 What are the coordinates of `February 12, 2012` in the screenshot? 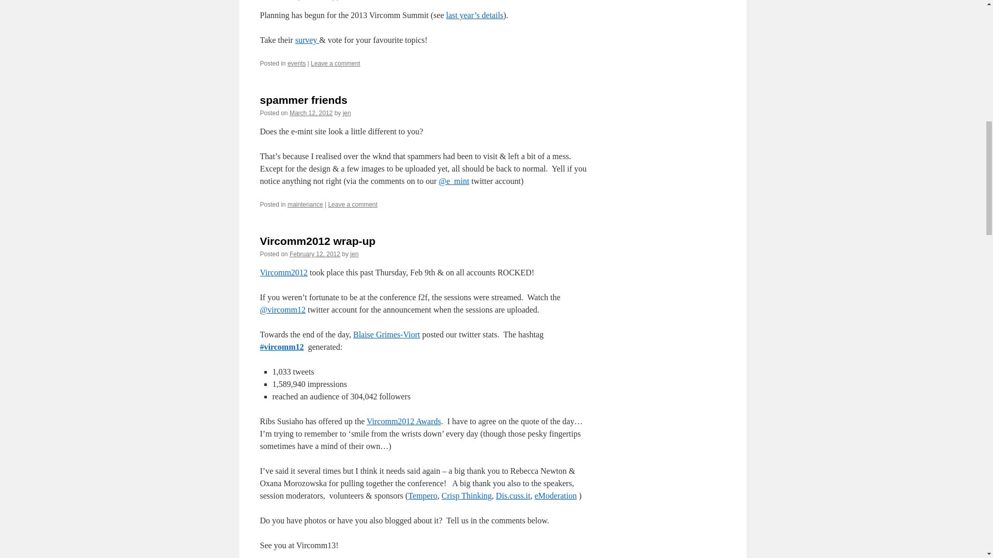 It's located at (315, 254).